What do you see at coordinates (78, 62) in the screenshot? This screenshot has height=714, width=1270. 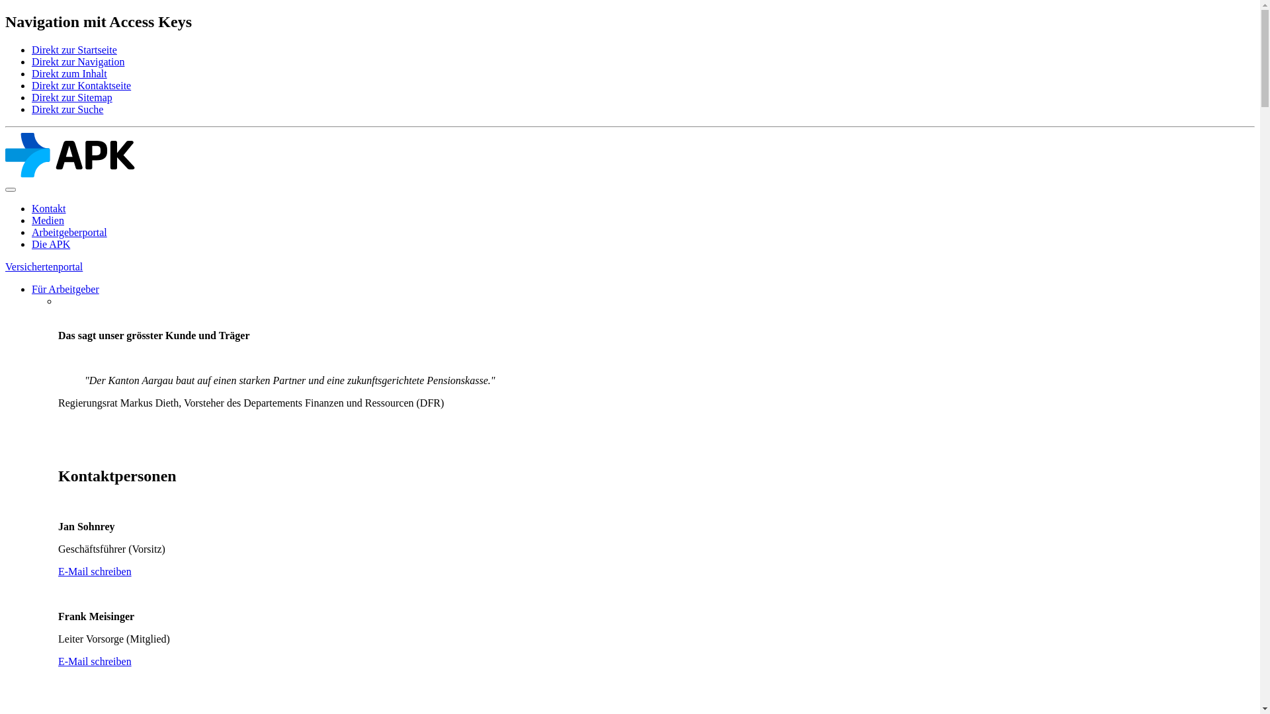 I see `Direkt zur Navigation` at bounding box center [78, 62].